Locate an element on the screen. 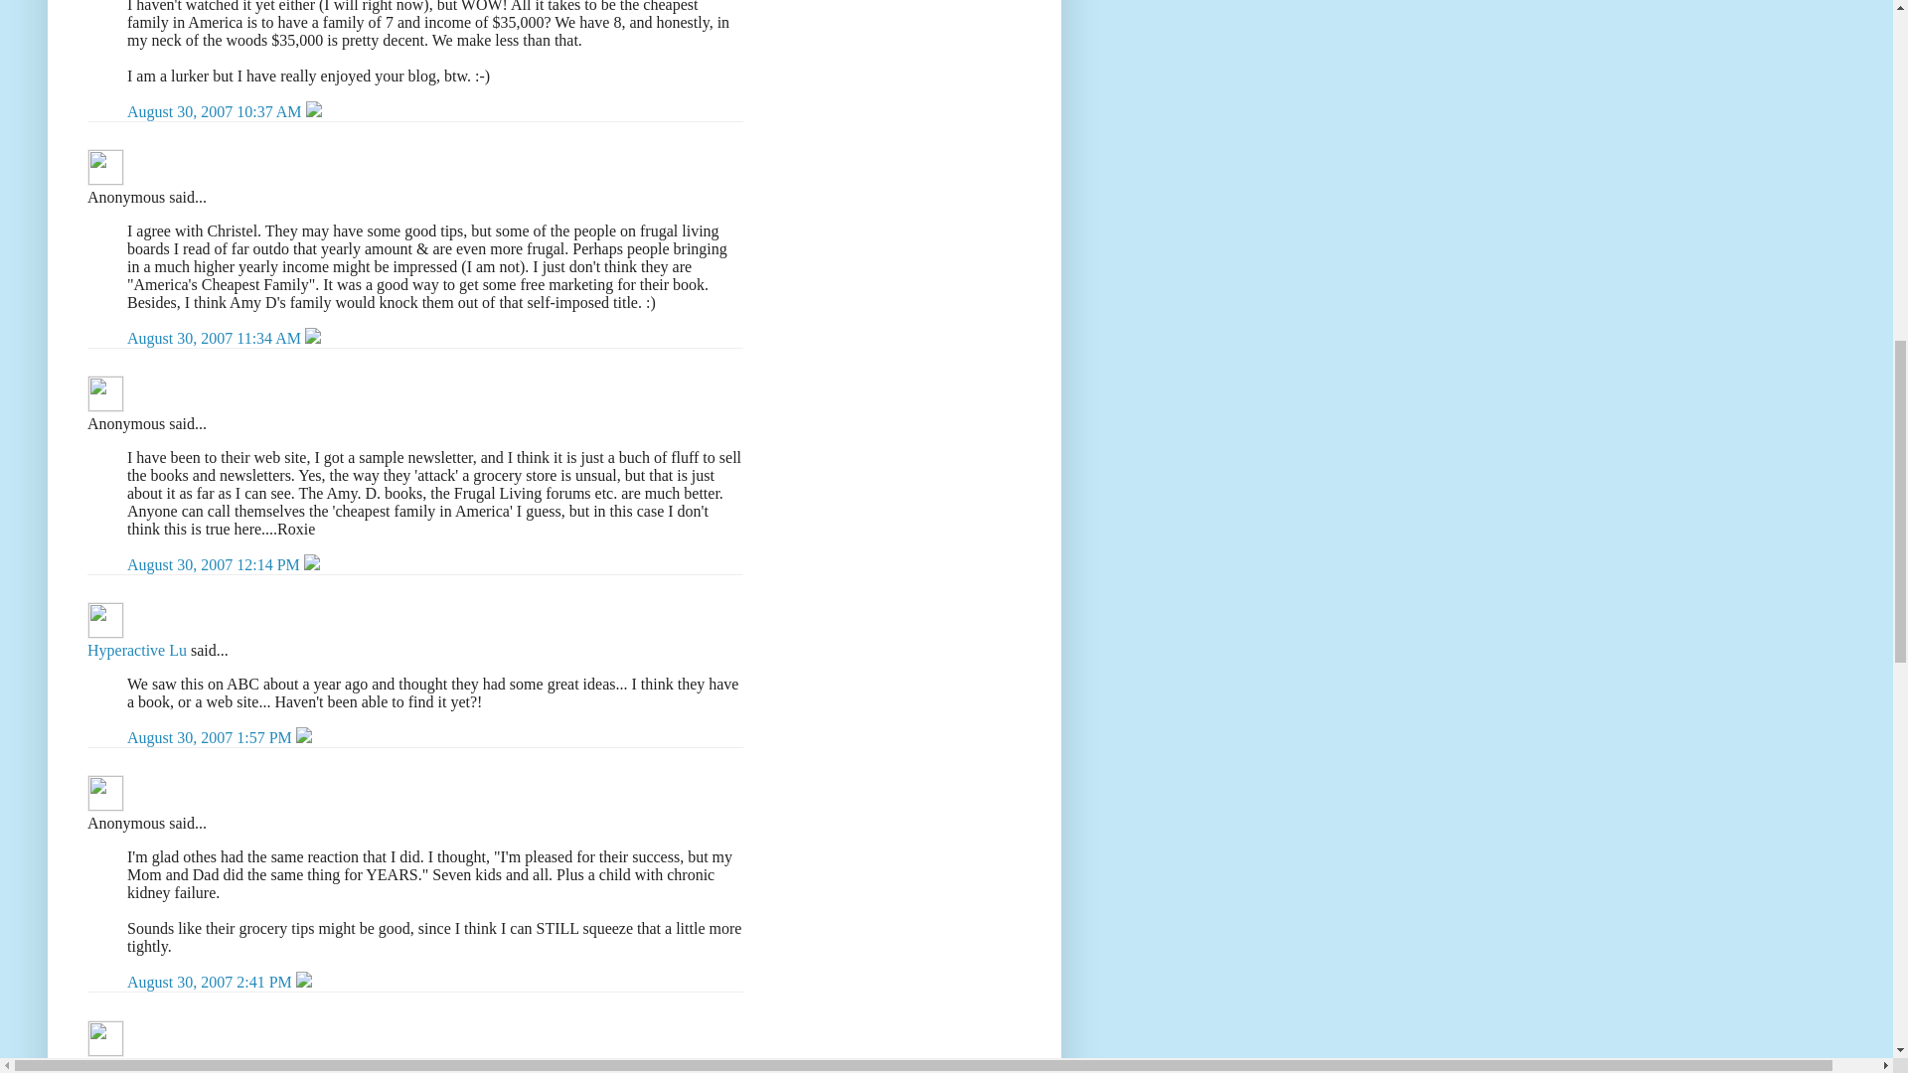 This screenshot has width=1908, height=1073. Anonymous is located at coordinates (105, 393).